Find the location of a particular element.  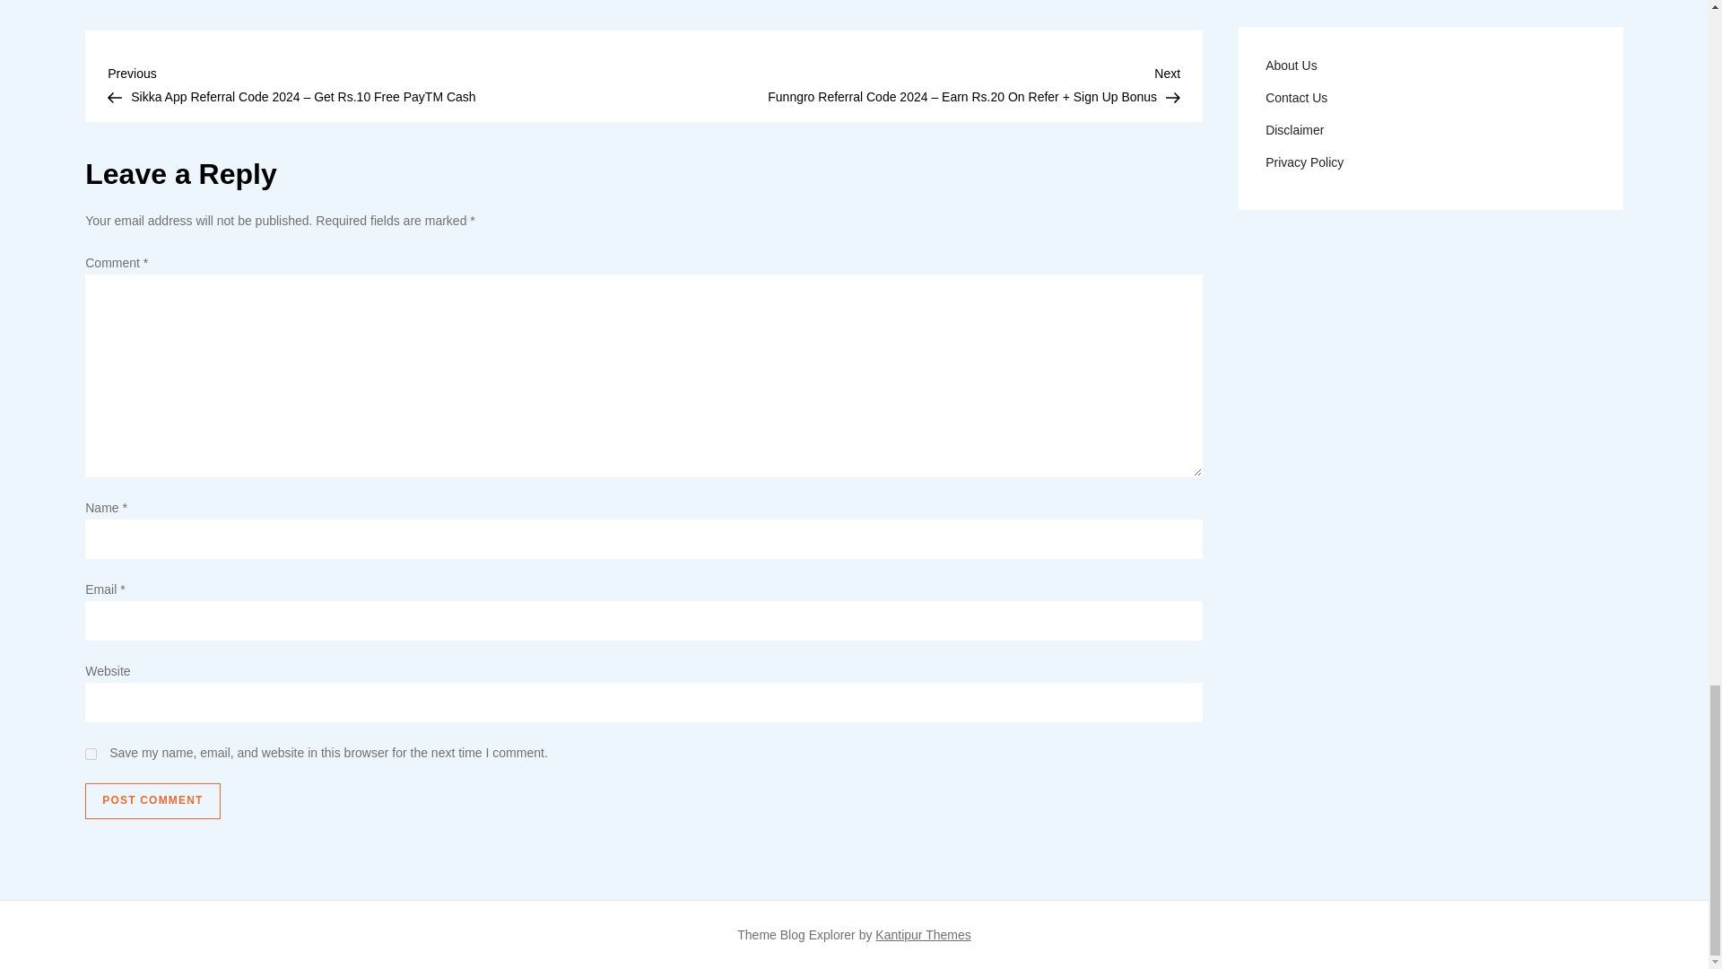

Kantipur Themes is located at coordinates (922, 934).